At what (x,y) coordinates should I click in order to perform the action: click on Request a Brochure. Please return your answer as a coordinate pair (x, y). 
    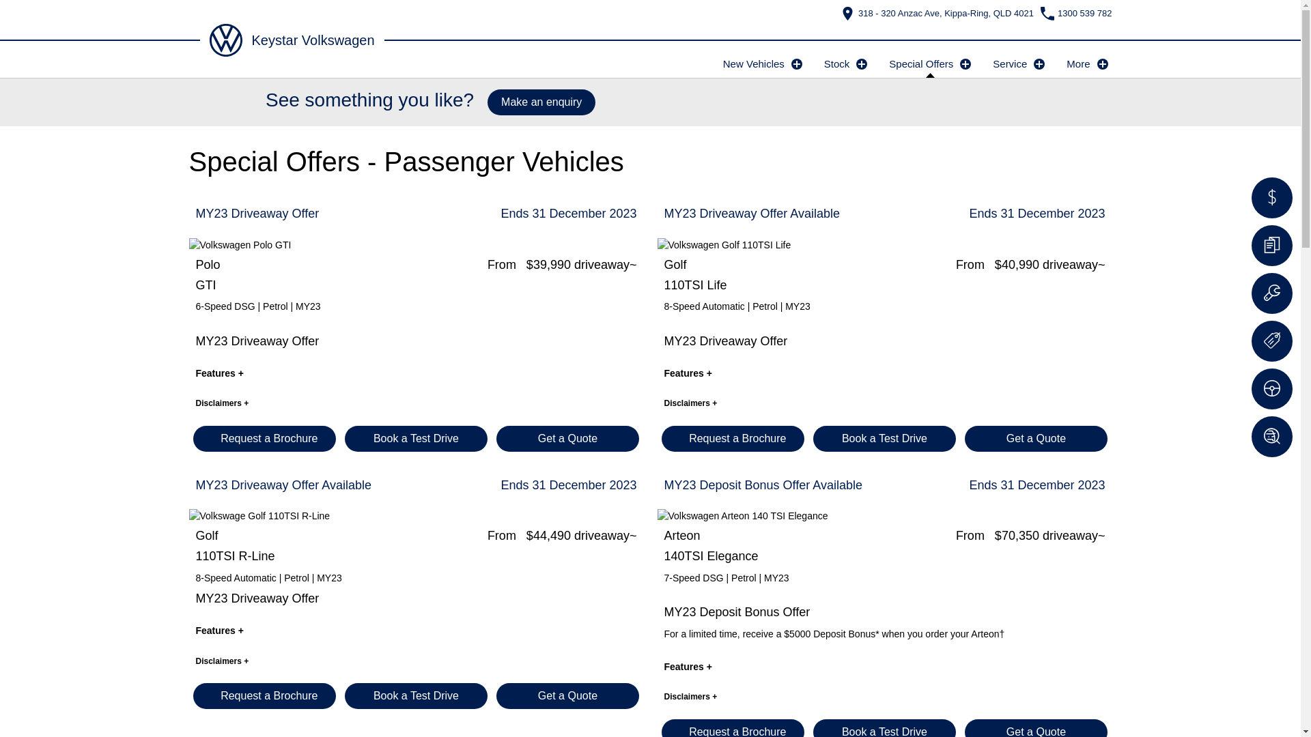
    Looking at the image, I should click on (733, 438).